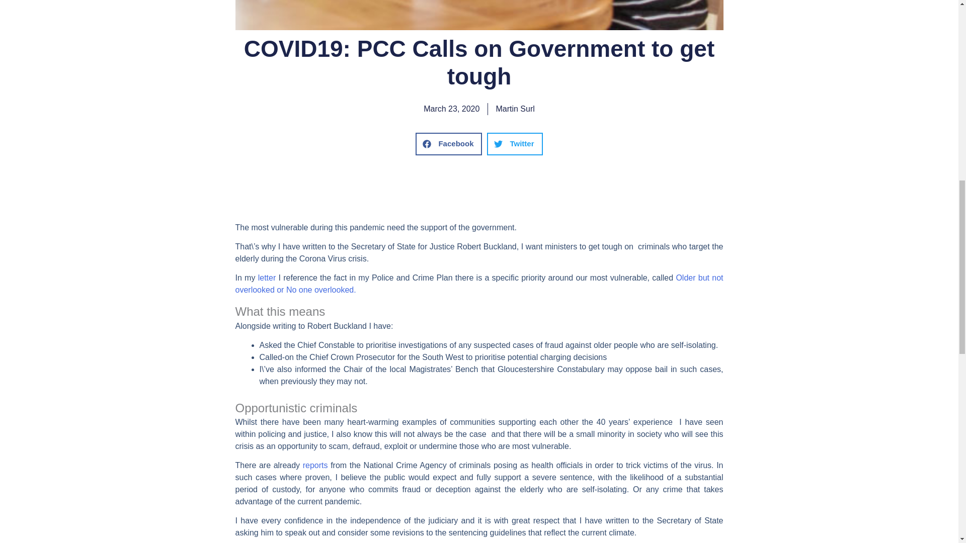  I want to click on Martin Surl, so click(514, 109).